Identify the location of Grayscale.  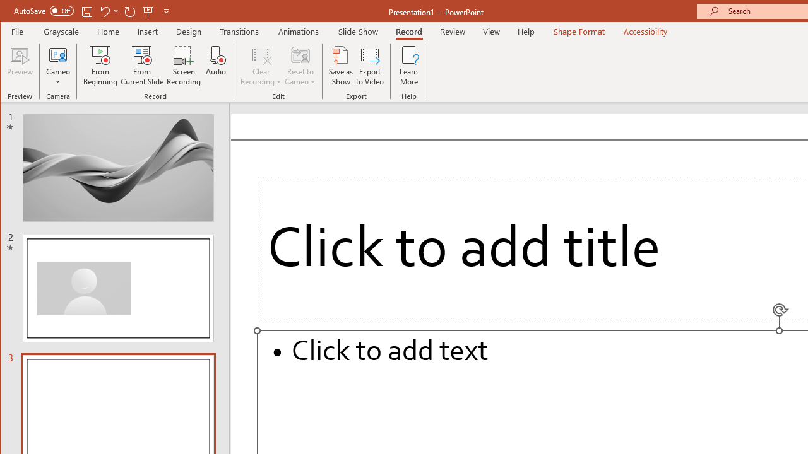
(62, 32).